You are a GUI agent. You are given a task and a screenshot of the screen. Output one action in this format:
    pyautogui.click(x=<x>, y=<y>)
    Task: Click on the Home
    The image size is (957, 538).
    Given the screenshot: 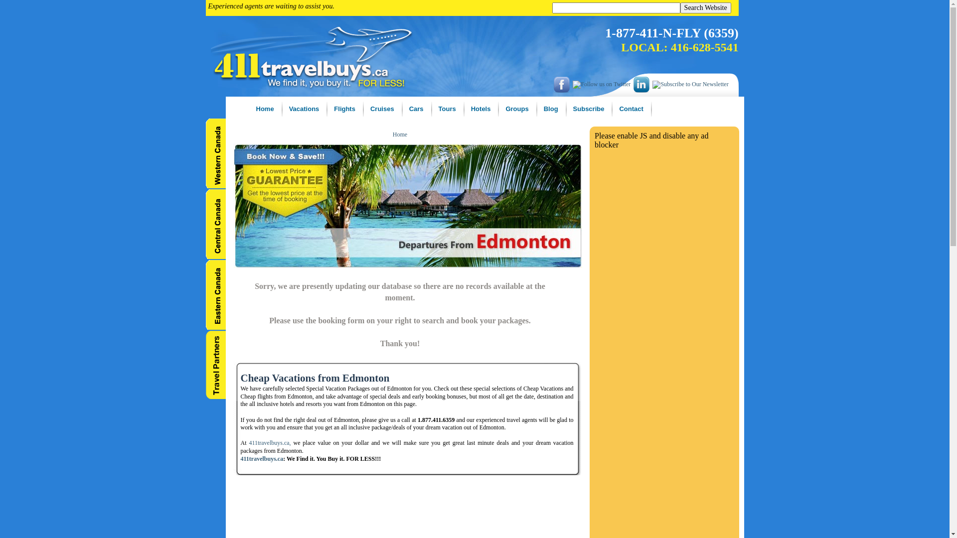 What is the action you would take?
    pyautogui.click(x=240, y=125)
    